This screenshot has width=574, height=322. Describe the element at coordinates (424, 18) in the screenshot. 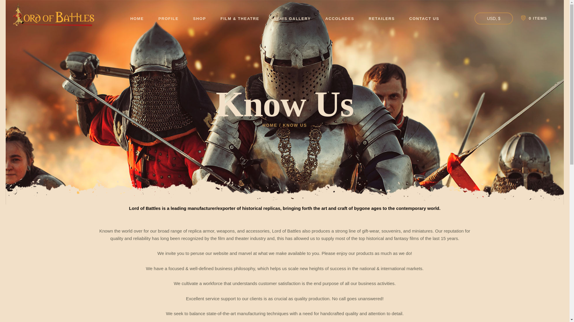

I see `CONTACT US` at that location.